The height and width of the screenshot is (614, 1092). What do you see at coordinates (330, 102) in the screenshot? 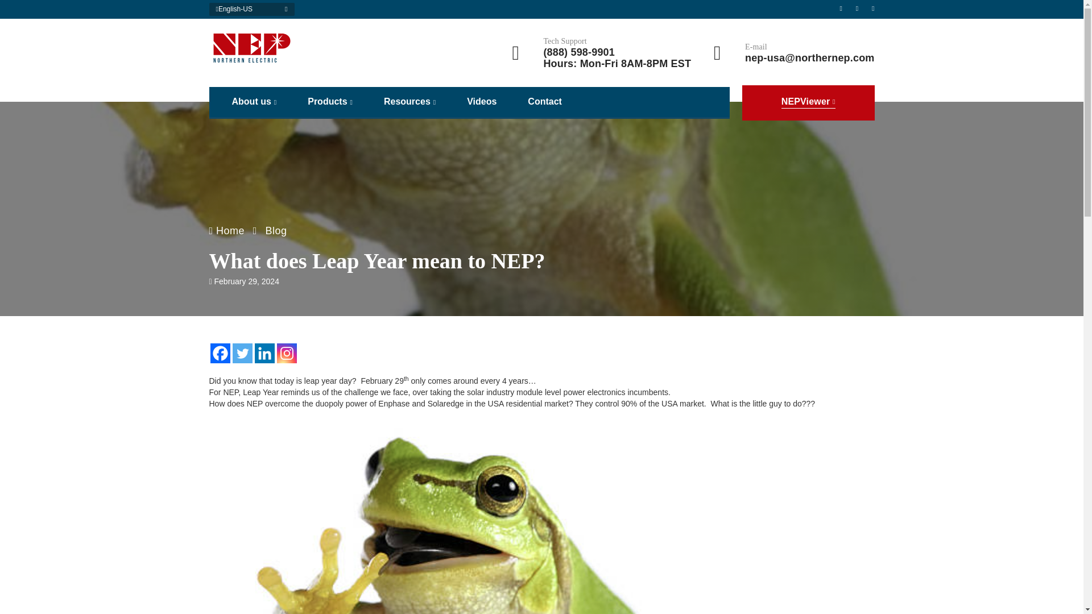
I see `Products` at bounding box center [330, 102].